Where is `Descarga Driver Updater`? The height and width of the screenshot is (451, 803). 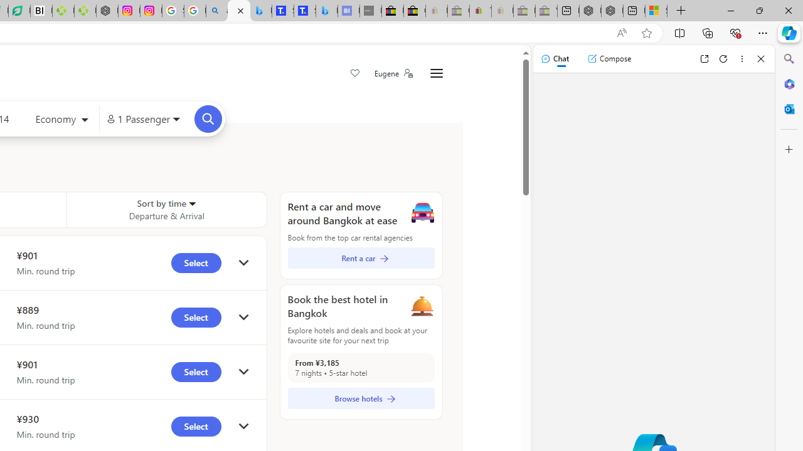 Descarga Driver Updater is located at coordinates (85, 11).